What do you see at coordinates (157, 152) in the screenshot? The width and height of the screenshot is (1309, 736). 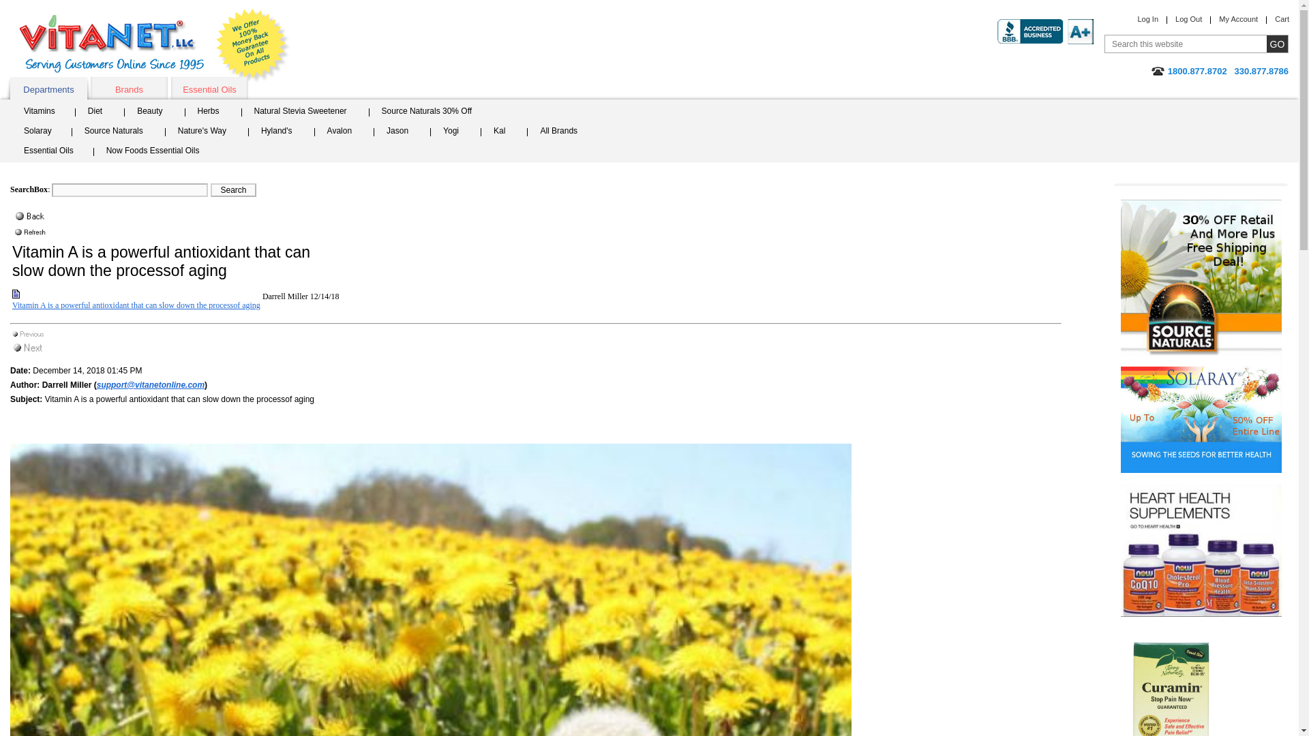 I see `Now Foods Essential Oils` at bounding box center [157, 152].